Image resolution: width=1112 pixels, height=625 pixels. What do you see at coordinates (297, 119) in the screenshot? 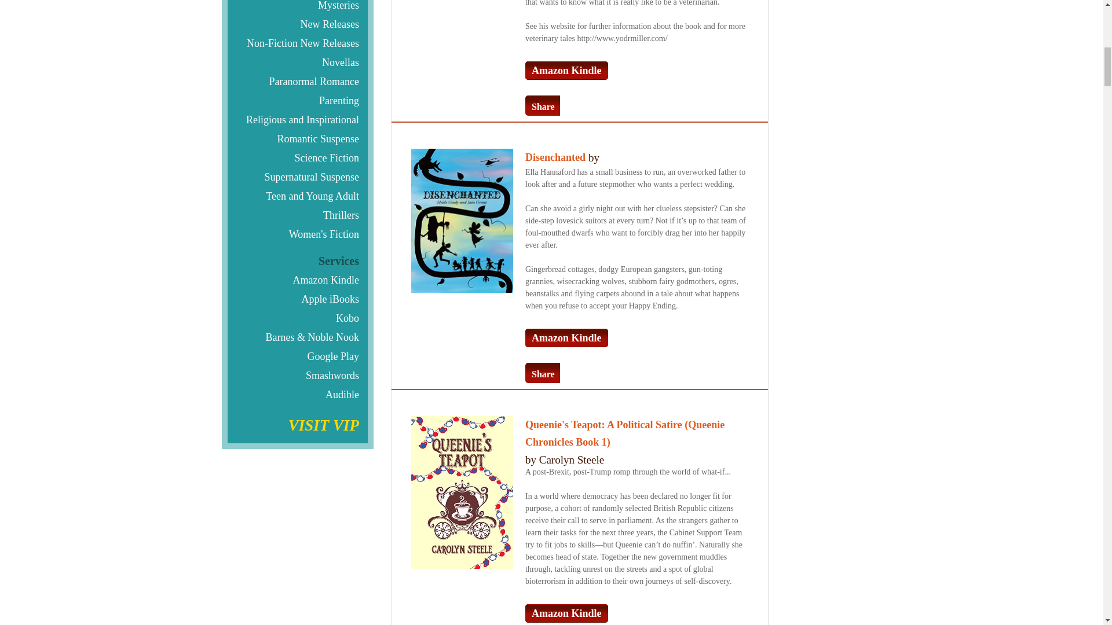
I see `Religious and Inspirational` at bounding box center [297, 119].